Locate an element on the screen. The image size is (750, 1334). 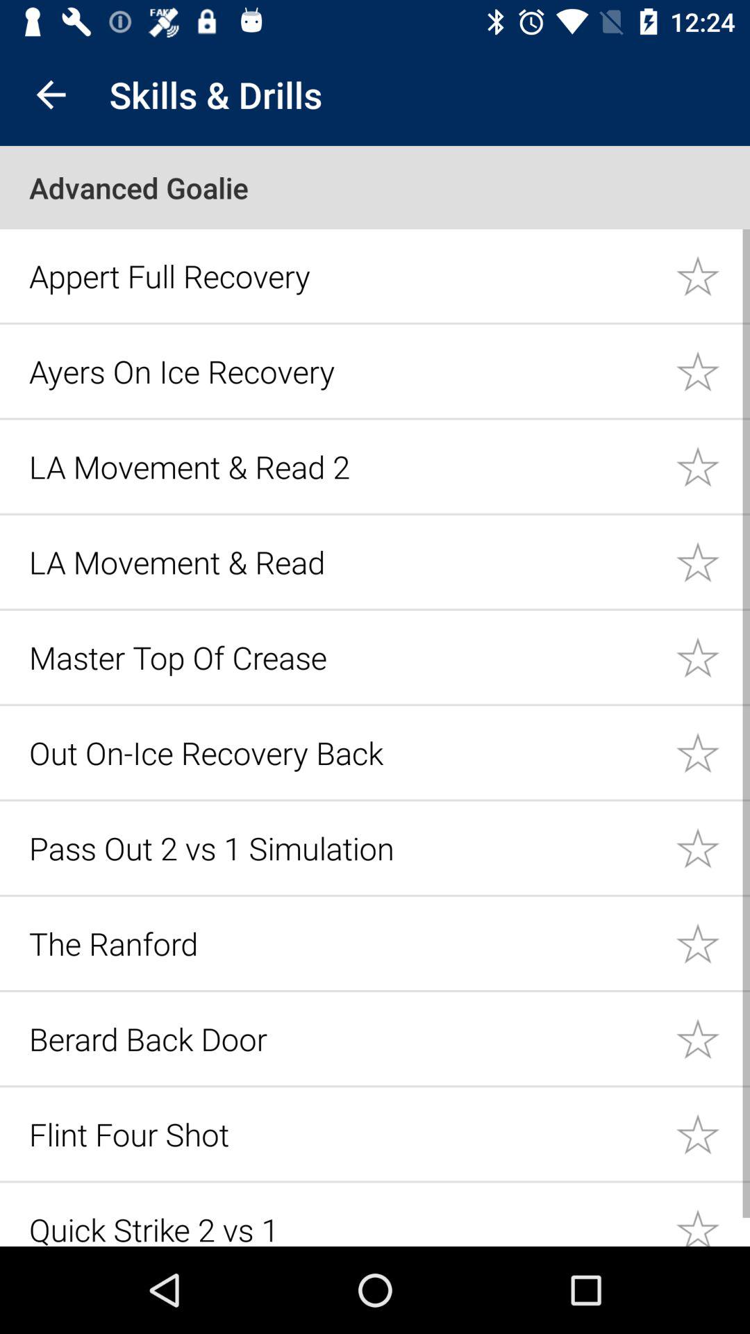
highlight the option is located at coordinates (712, 371).